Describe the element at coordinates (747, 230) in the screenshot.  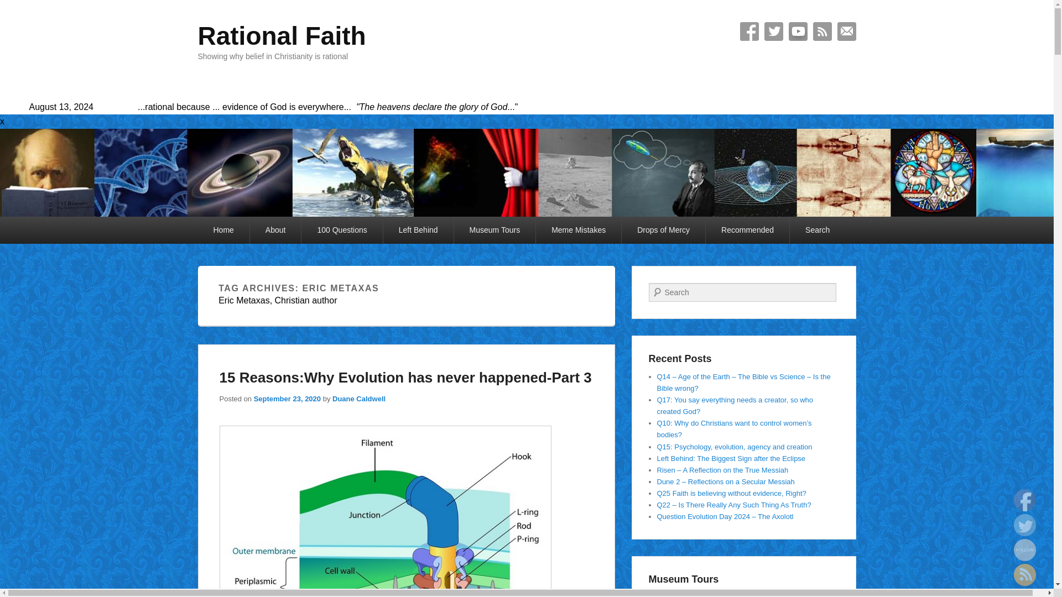
I see `Recommended` at that location.